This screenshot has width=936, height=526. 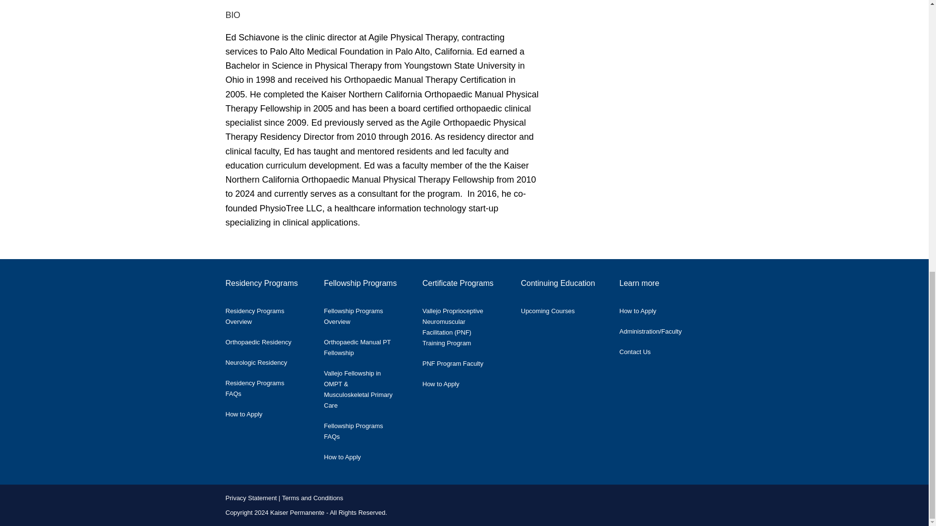 What do you see at coordinates (267, 386) in the screenshot?
I see `Residency Programs FAQs` at bounding box center [267, 386].